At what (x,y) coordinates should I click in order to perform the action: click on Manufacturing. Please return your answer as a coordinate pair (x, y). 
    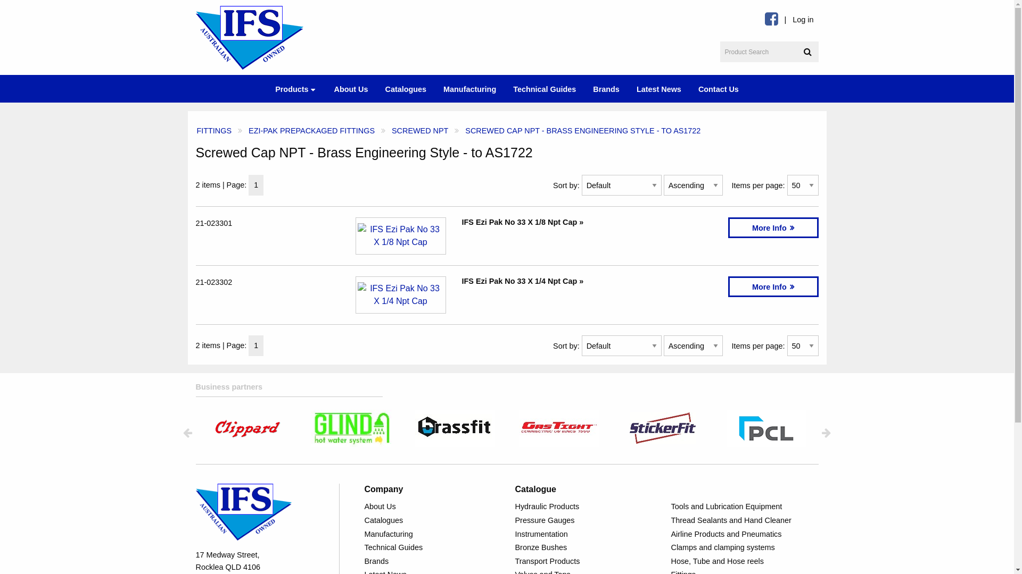
    Looking at the image, I should click on (469, 88).